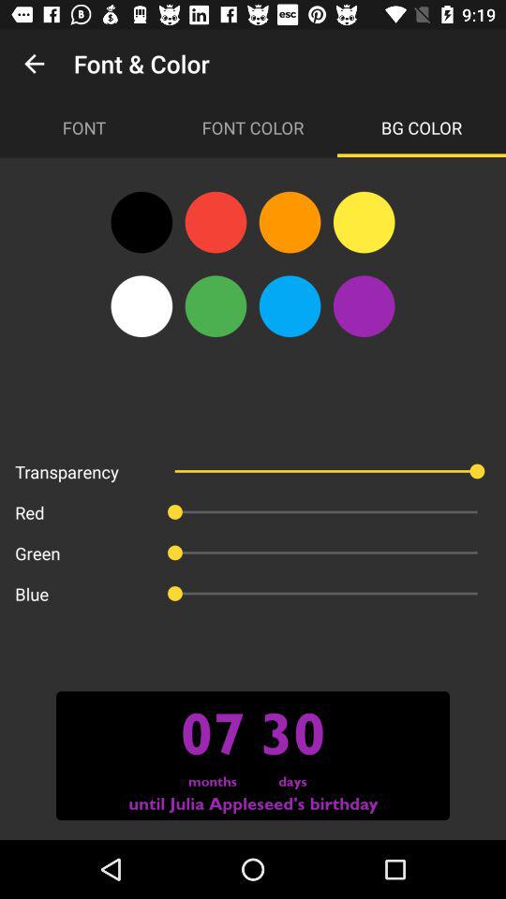  What do you see at coordinates (422, 127) in the screenshot?
I see `scroll to bg color` at bounding box center [422, 127].